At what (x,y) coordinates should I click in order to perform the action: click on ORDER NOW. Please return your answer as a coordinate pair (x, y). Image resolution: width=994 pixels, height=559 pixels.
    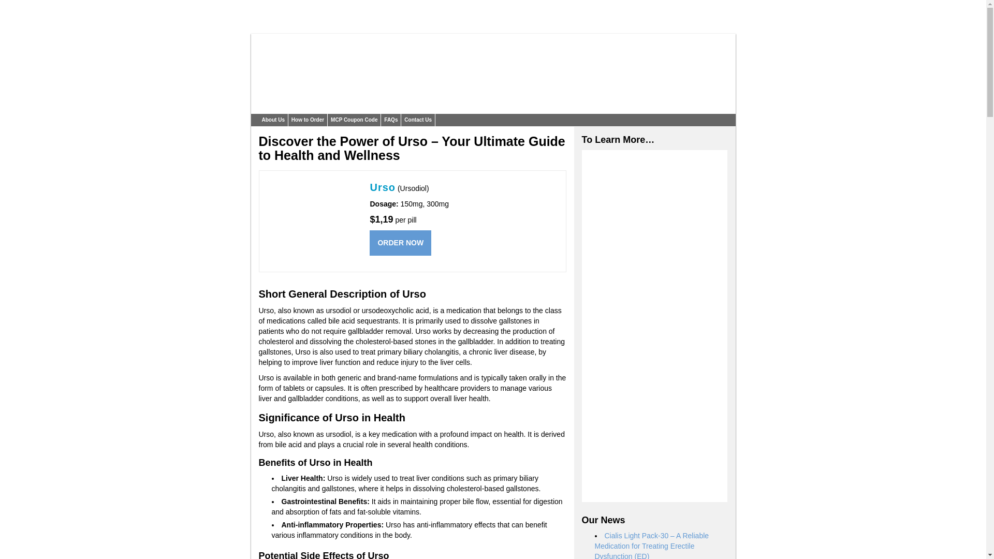
    Looking at the image, I should click on (401, 242).